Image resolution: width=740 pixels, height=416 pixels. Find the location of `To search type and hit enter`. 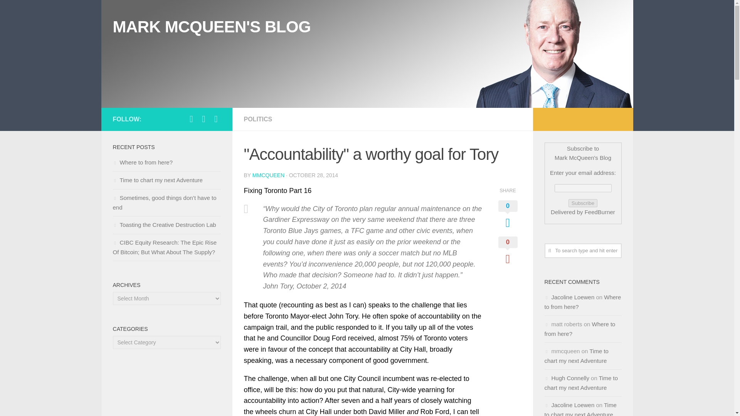

To search type and hit enter is located at coordinates (583, 250).